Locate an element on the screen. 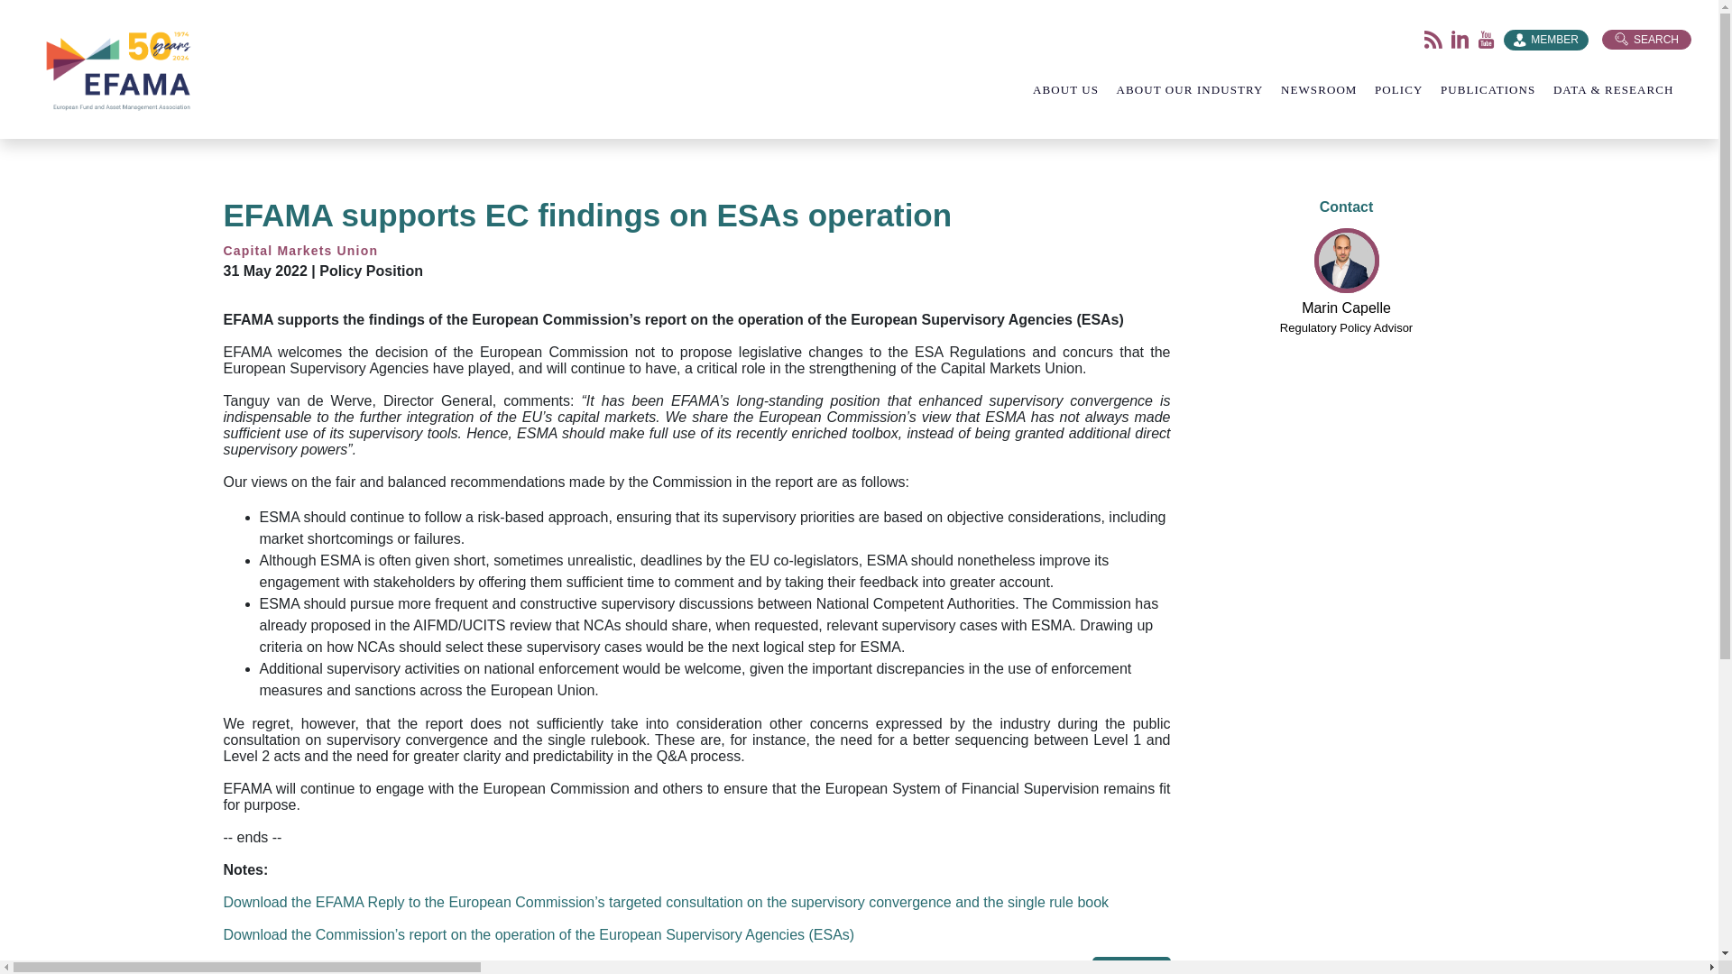  Youtube is located at coordinates (1487, 40).